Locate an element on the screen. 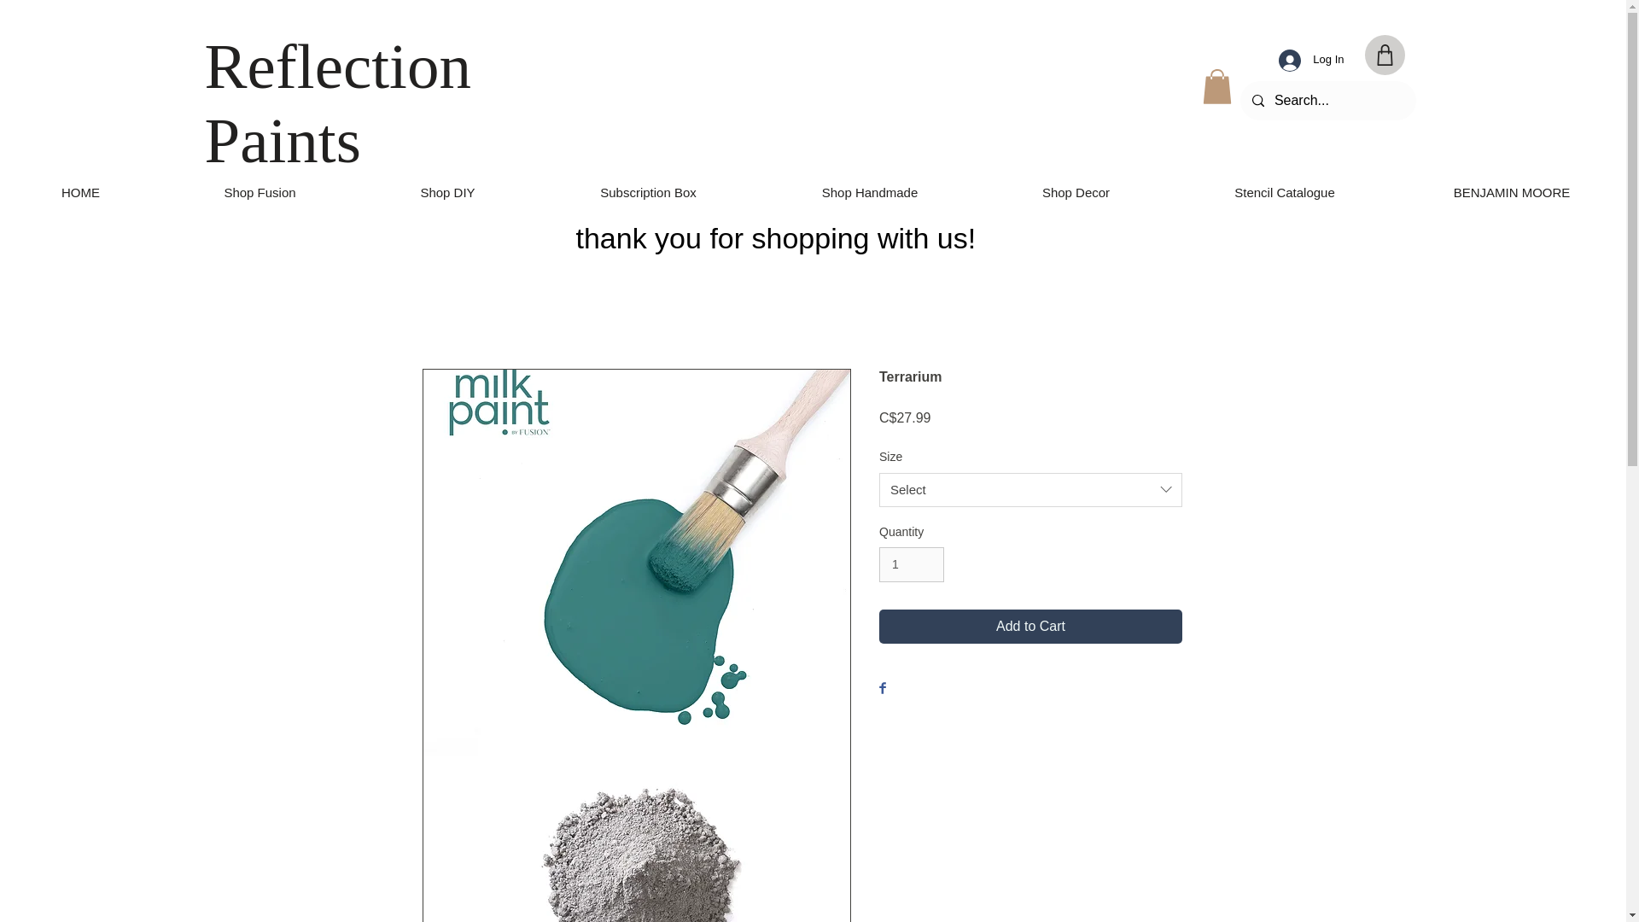 The width and height of the screenshot is (1639, 922). 1 is located at coordinates (911, 564).